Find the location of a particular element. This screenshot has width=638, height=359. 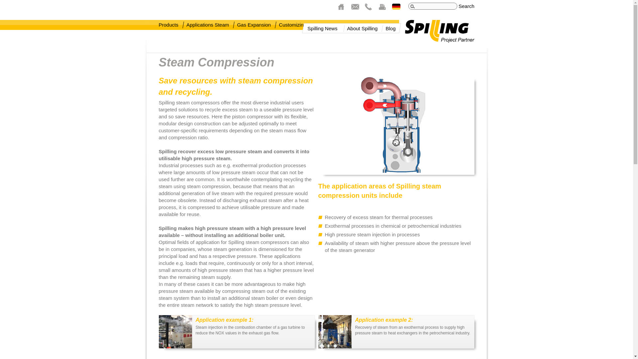

contact is located at coordinates (357, 7).